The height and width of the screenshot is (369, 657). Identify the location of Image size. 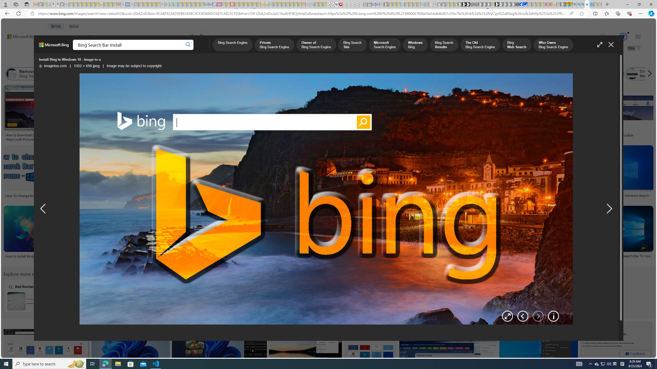
(57, 61).